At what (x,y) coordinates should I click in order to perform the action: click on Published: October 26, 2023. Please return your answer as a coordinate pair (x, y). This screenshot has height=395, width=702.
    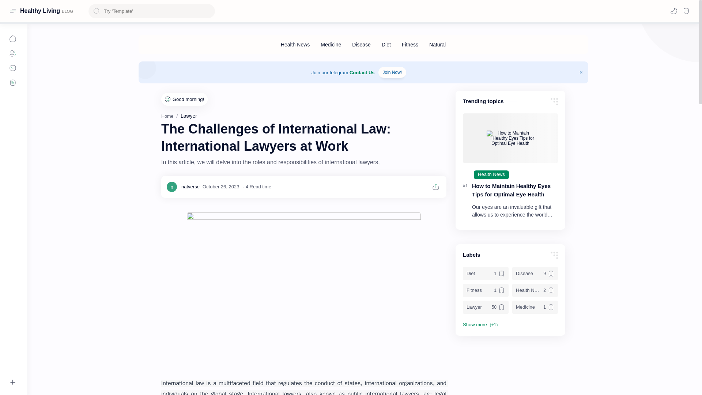
    Looking at the image, I should click on (221, 187).